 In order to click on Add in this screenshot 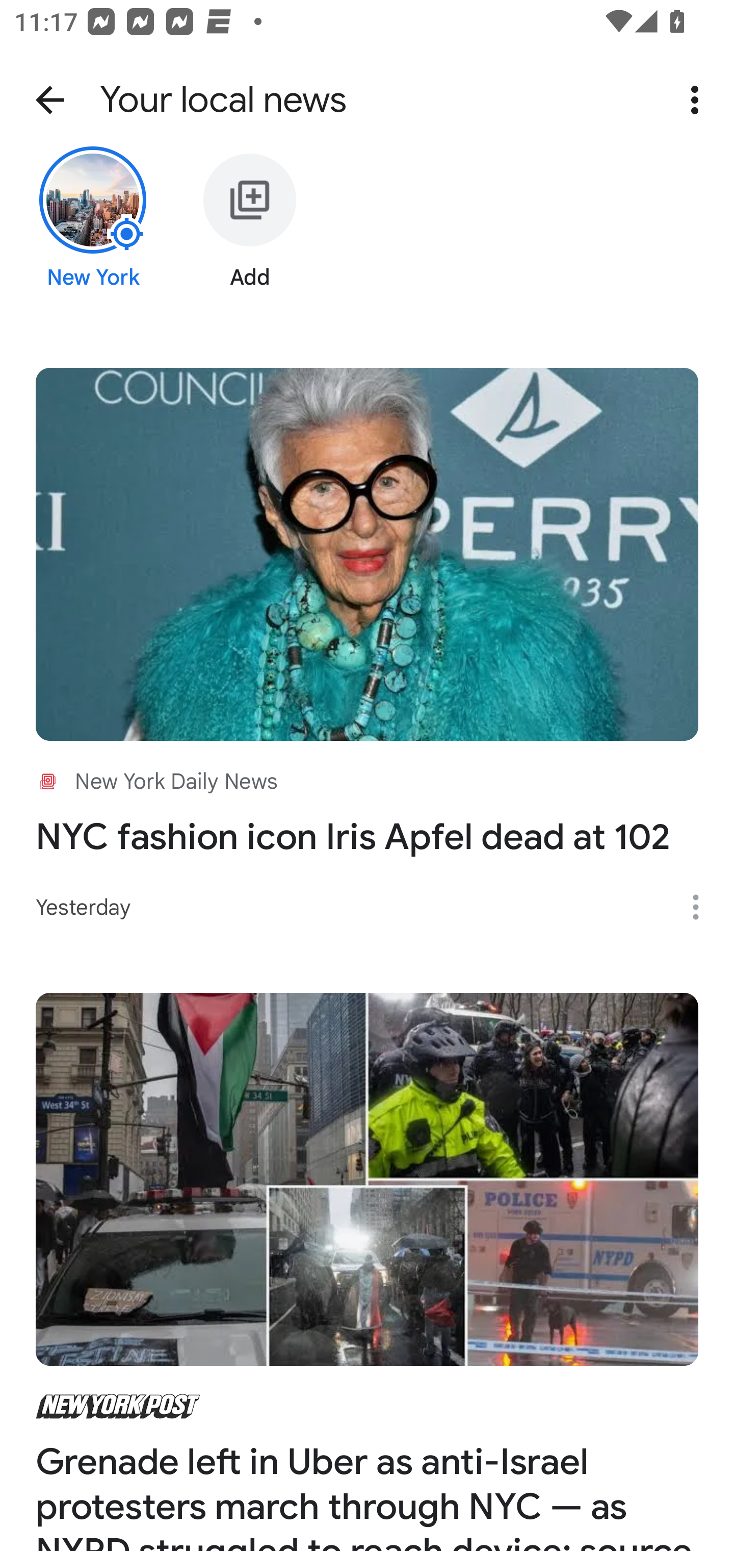, I will do `click(250, 233)`.